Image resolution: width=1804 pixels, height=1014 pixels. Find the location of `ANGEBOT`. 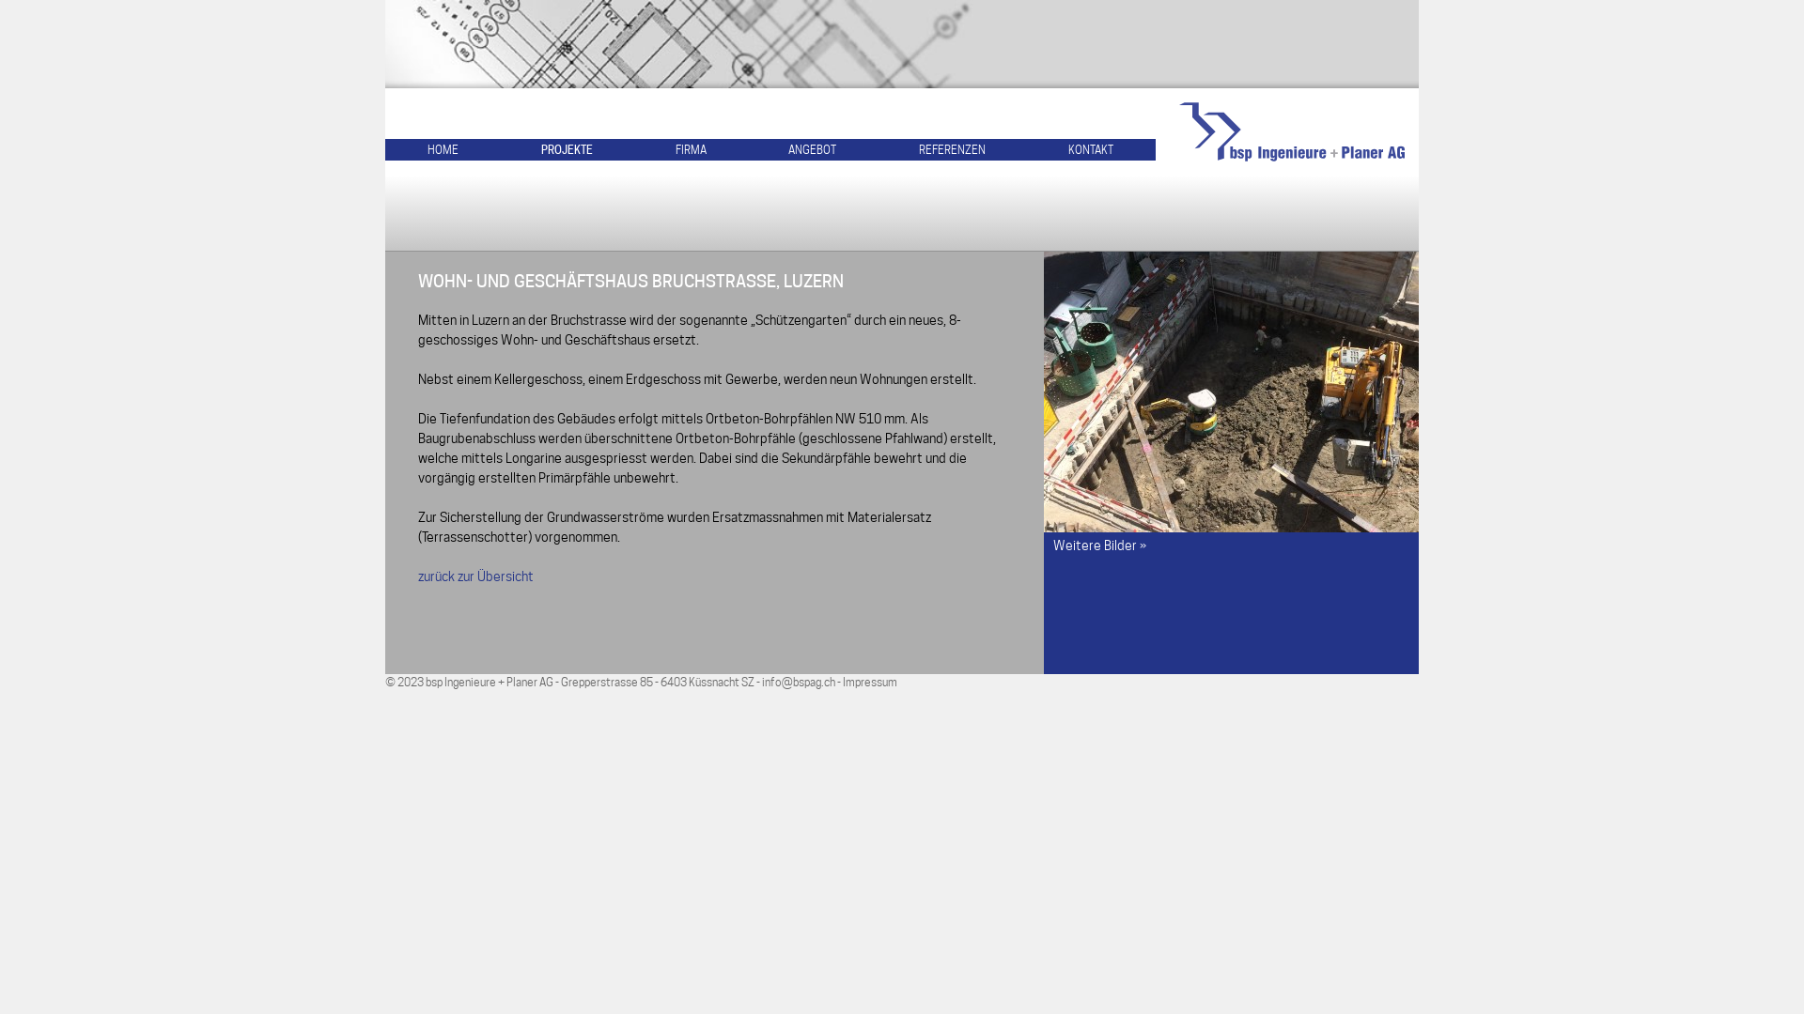

ANGEBOT is located at coordinates (812, 150).